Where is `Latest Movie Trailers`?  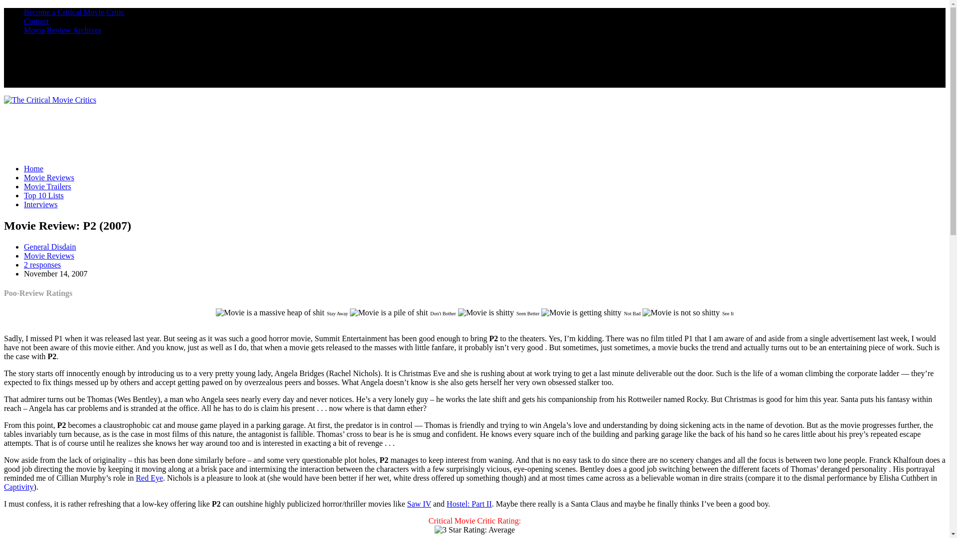 Latest Movie Trailers is located at coordinates (47, 186).